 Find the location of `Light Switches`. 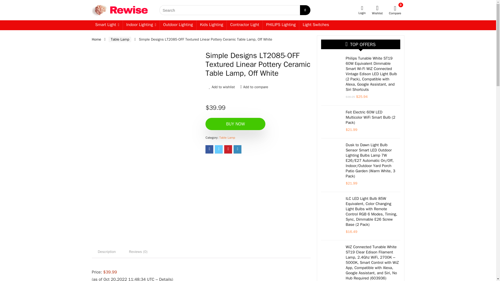

Light Switches is located at coordinates (316, 25).